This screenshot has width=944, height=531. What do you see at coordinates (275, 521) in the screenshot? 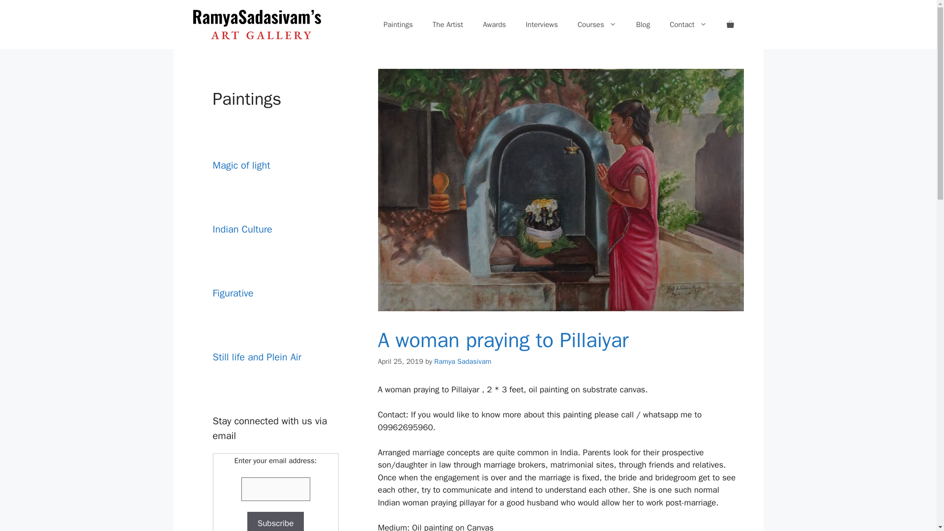
I see `Subscribe` at bounding box center [275, 521].